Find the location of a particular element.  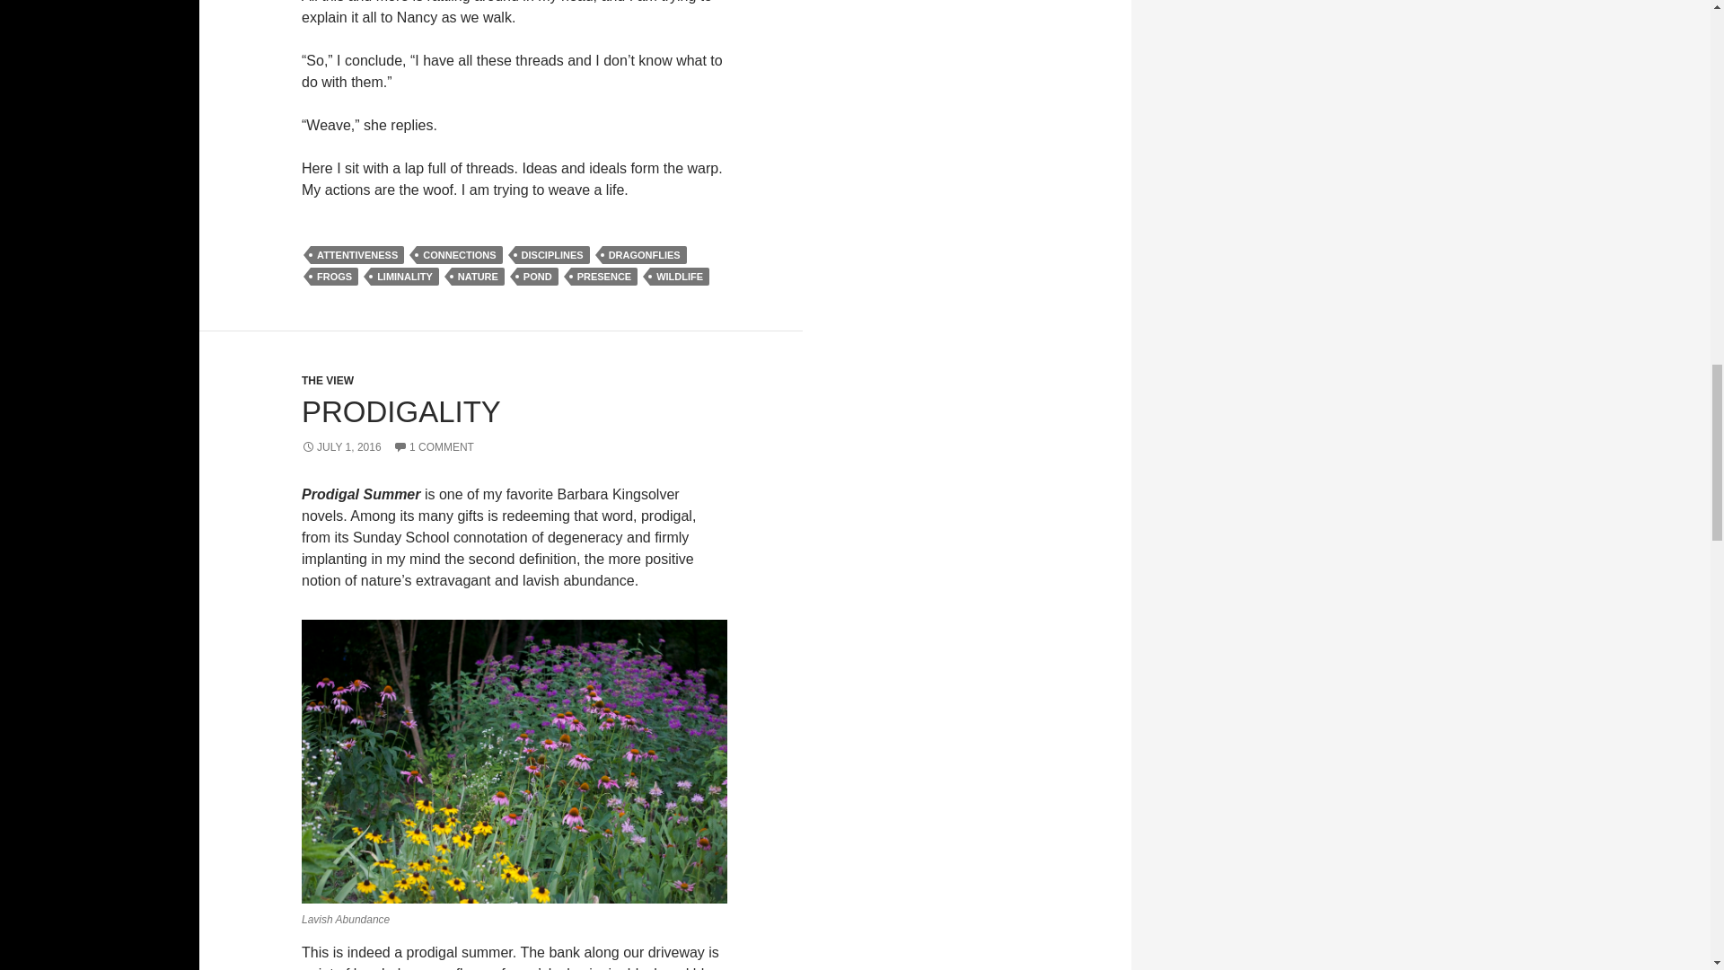

ATTENTIVENESS is located at coordinates (356, 255).